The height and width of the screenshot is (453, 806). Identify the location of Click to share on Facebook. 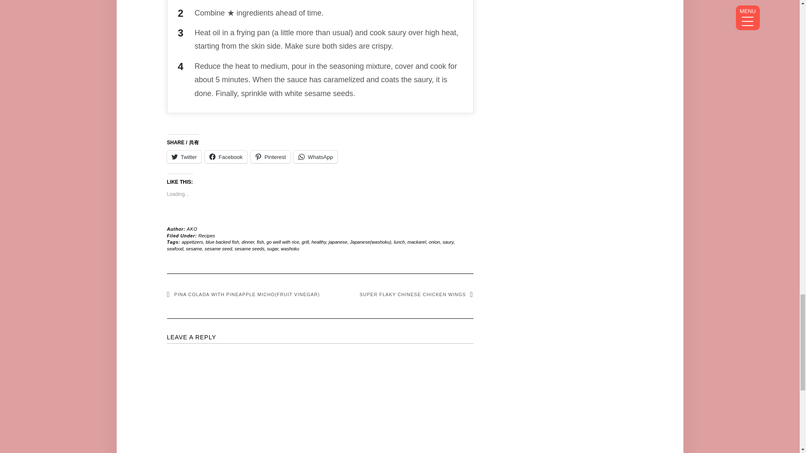
(226, 156).